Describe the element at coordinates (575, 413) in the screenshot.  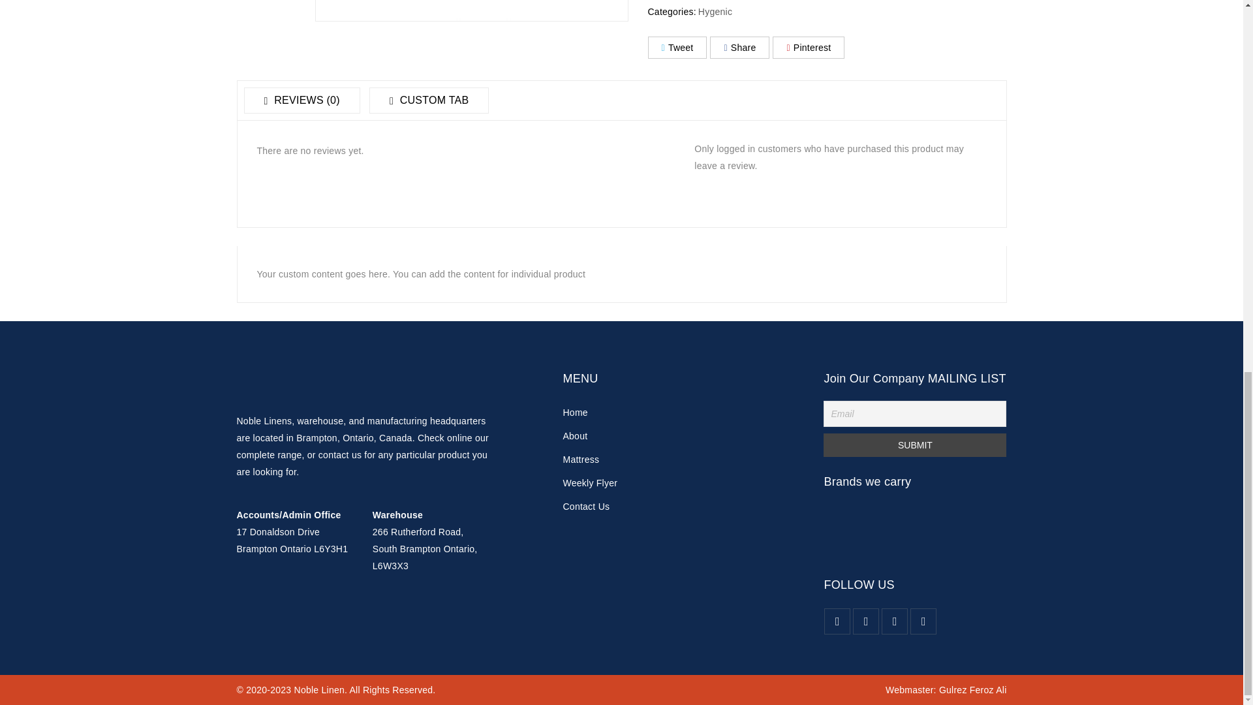
I see `Home` at that location.